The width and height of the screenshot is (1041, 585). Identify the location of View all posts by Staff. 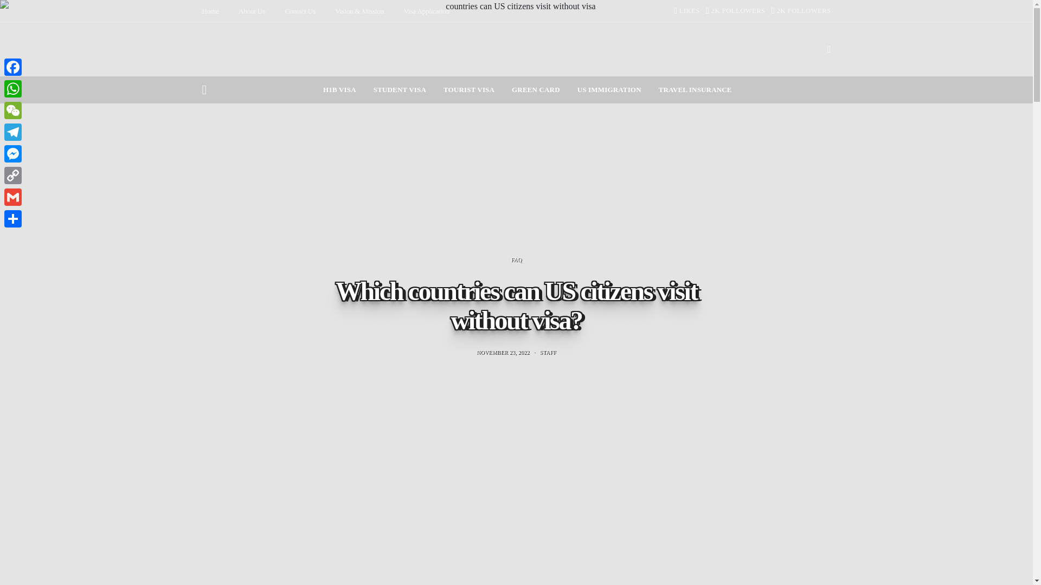
(548, 352).